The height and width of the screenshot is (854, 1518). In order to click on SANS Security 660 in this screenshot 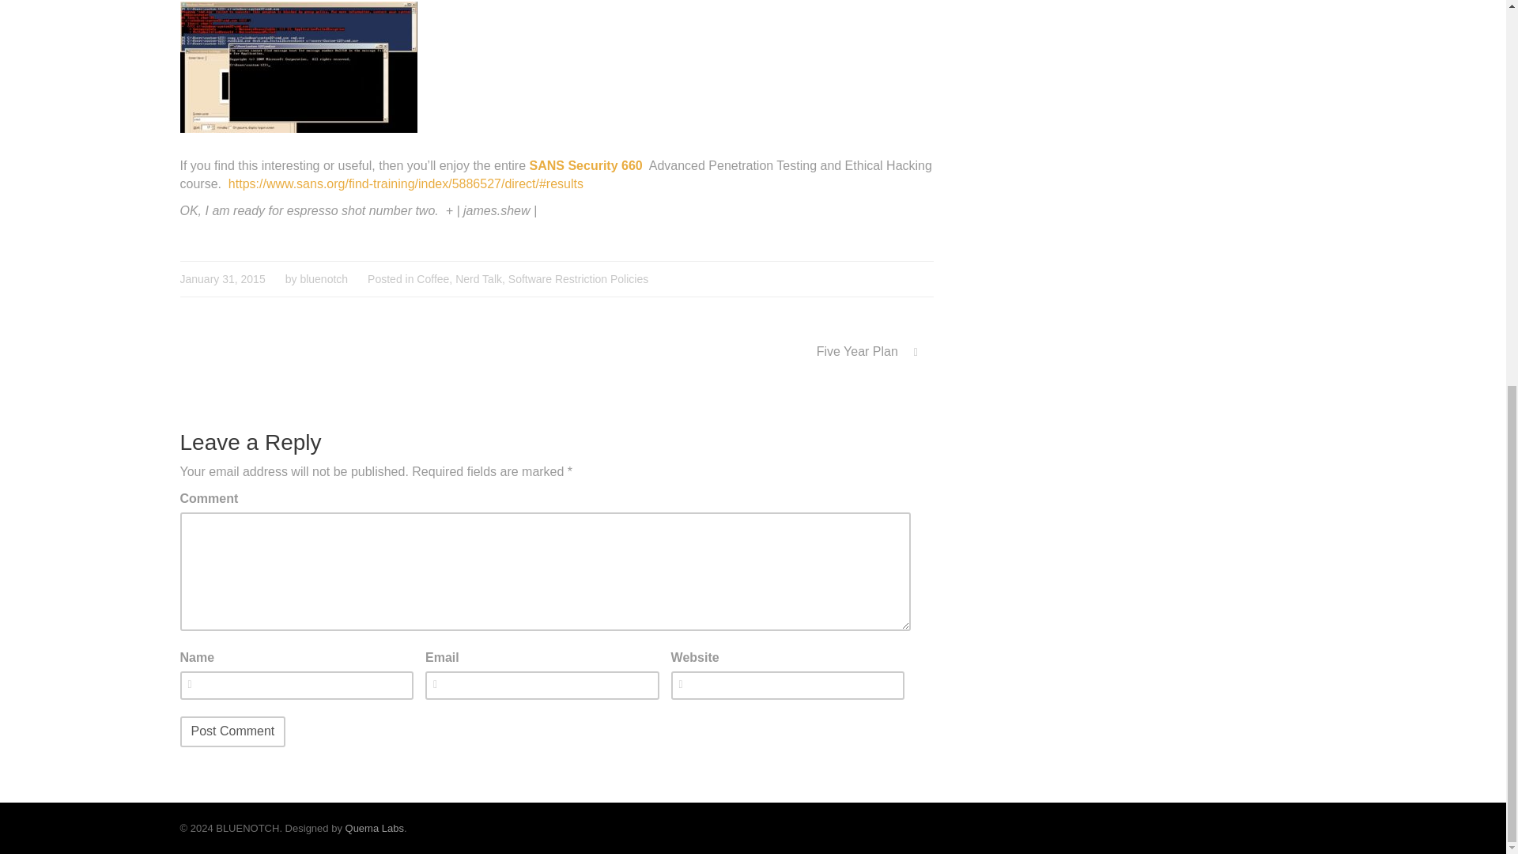, I will do `click(586, 165)`.